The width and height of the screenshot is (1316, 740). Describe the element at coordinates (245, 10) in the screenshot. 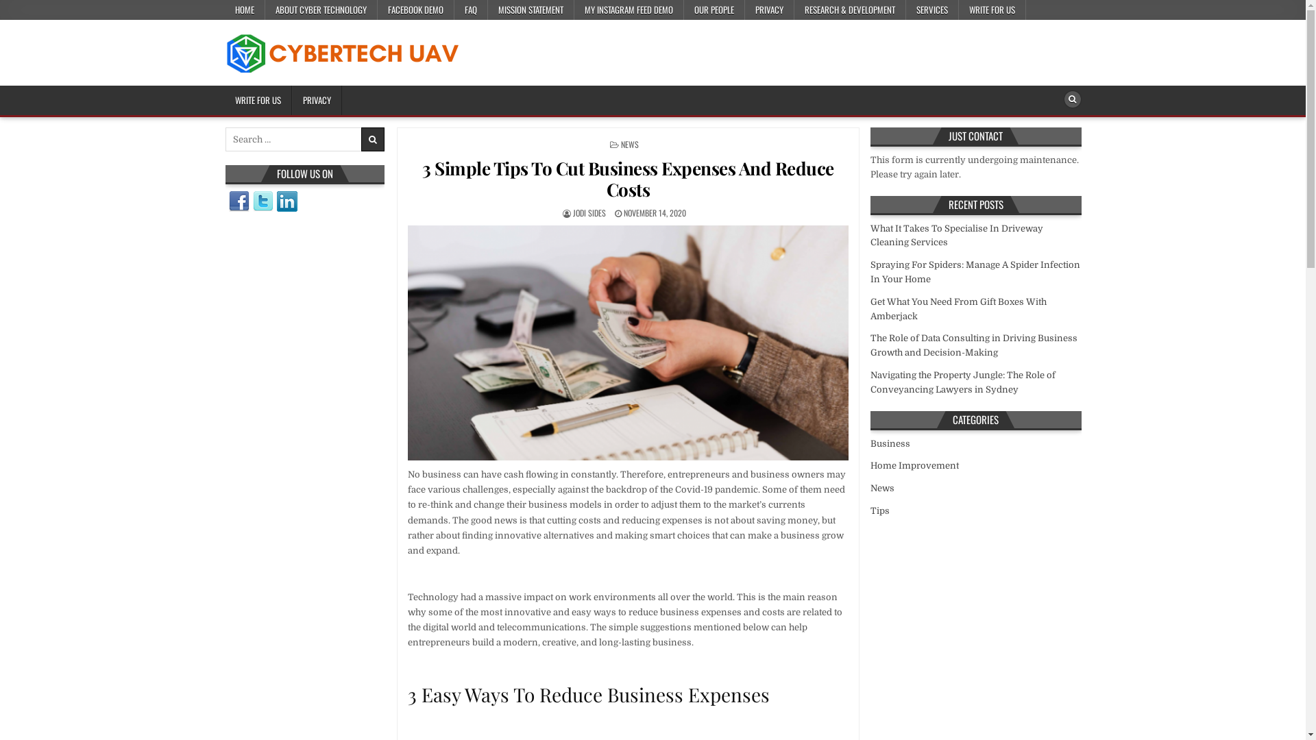

I see `HOME` at that location.